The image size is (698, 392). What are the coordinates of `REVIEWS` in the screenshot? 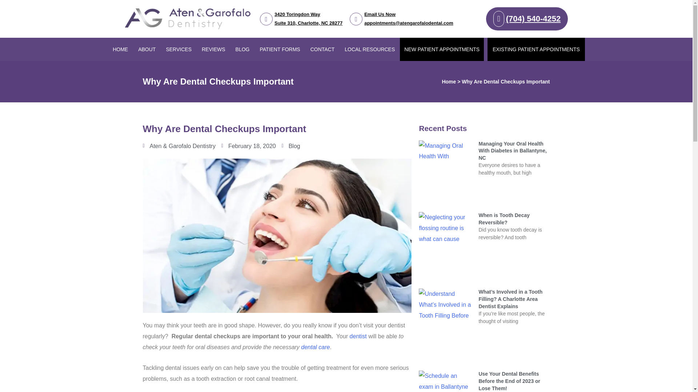 It's located at (242, 49).